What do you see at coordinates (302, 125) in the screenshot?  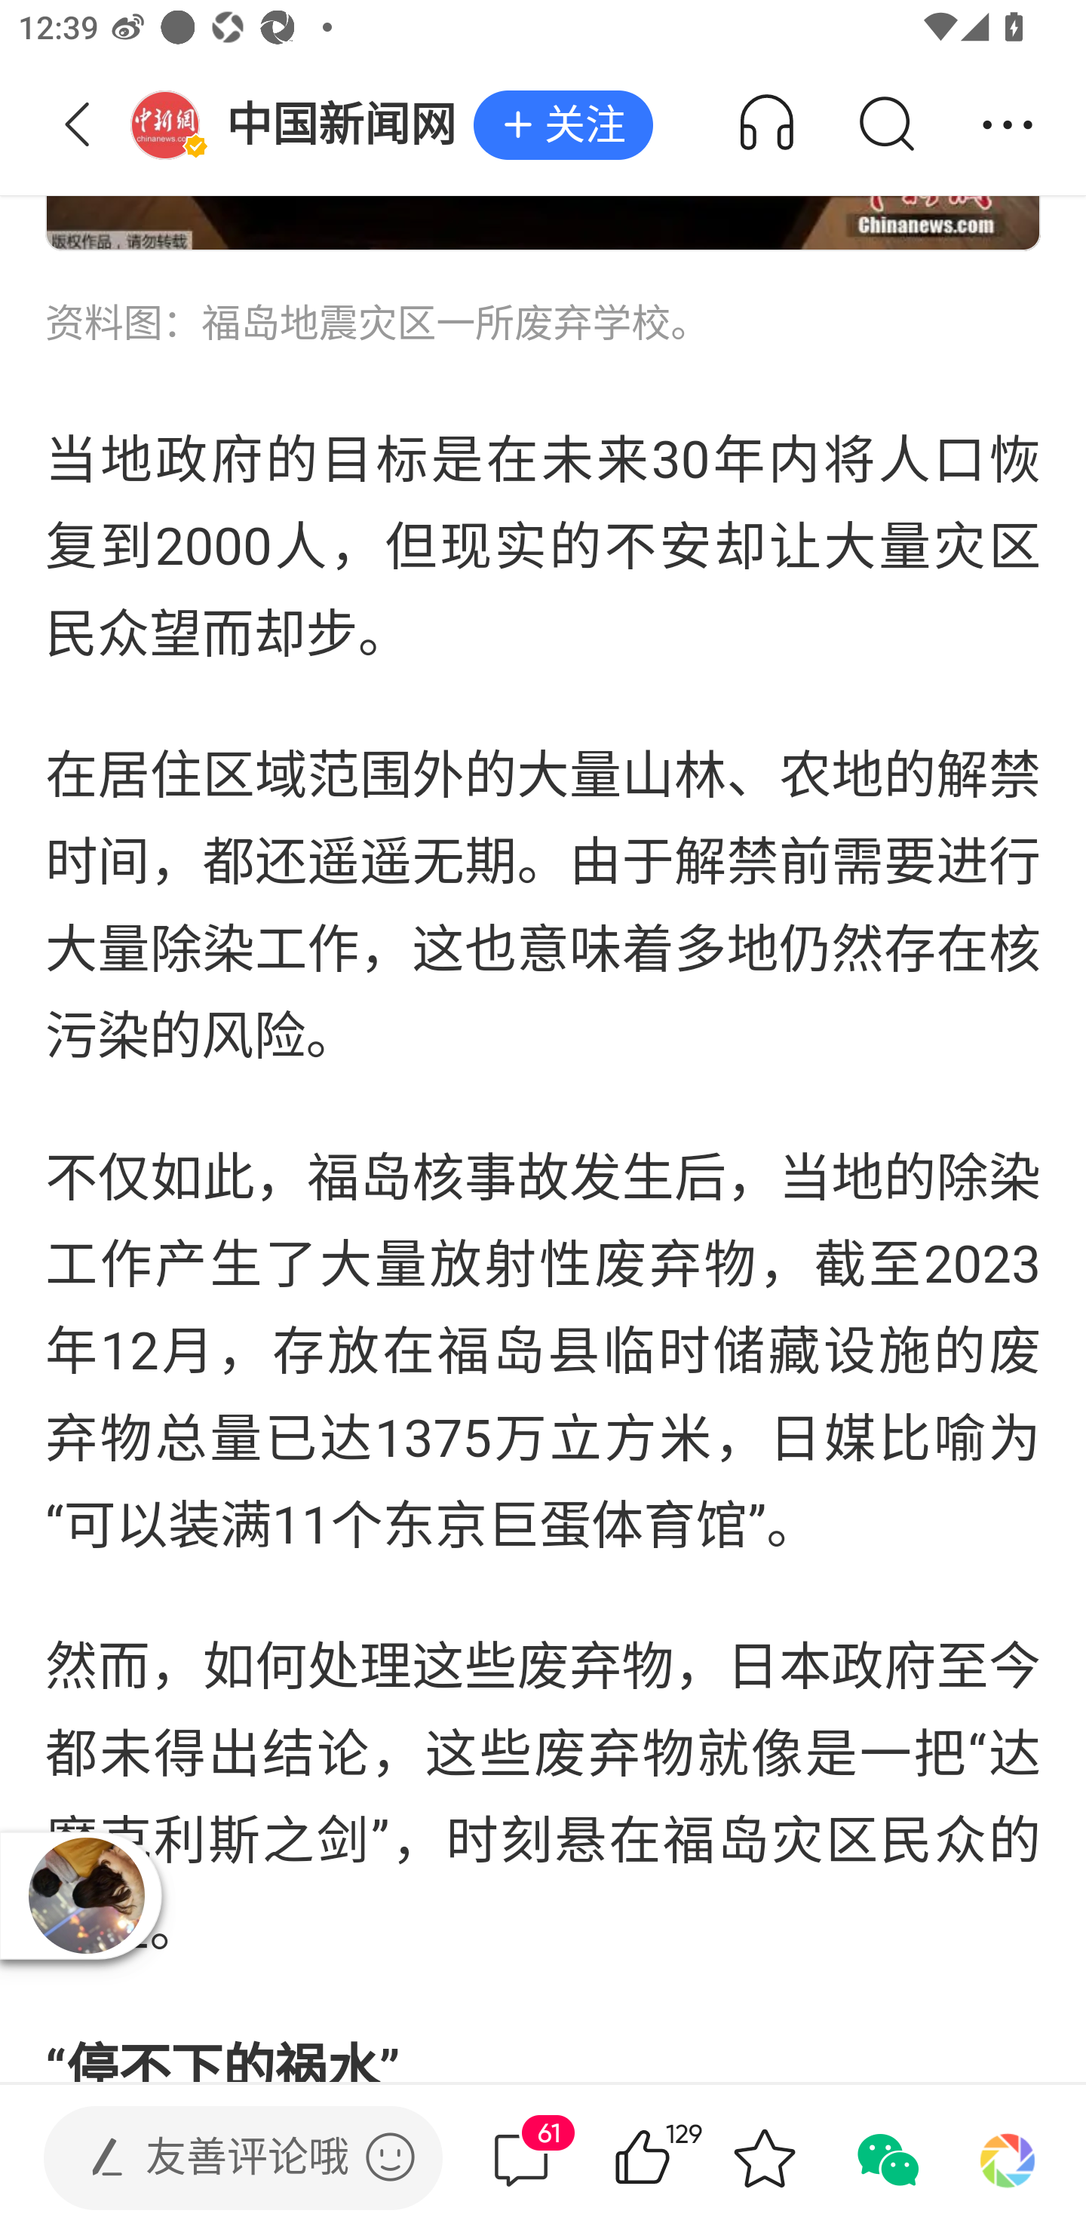 I see `中国新闻网` at bounding box center [302, 125].